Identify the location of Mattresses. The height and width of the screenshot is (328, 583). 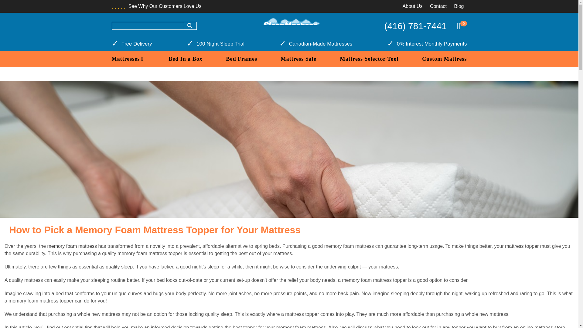
(128, 59).